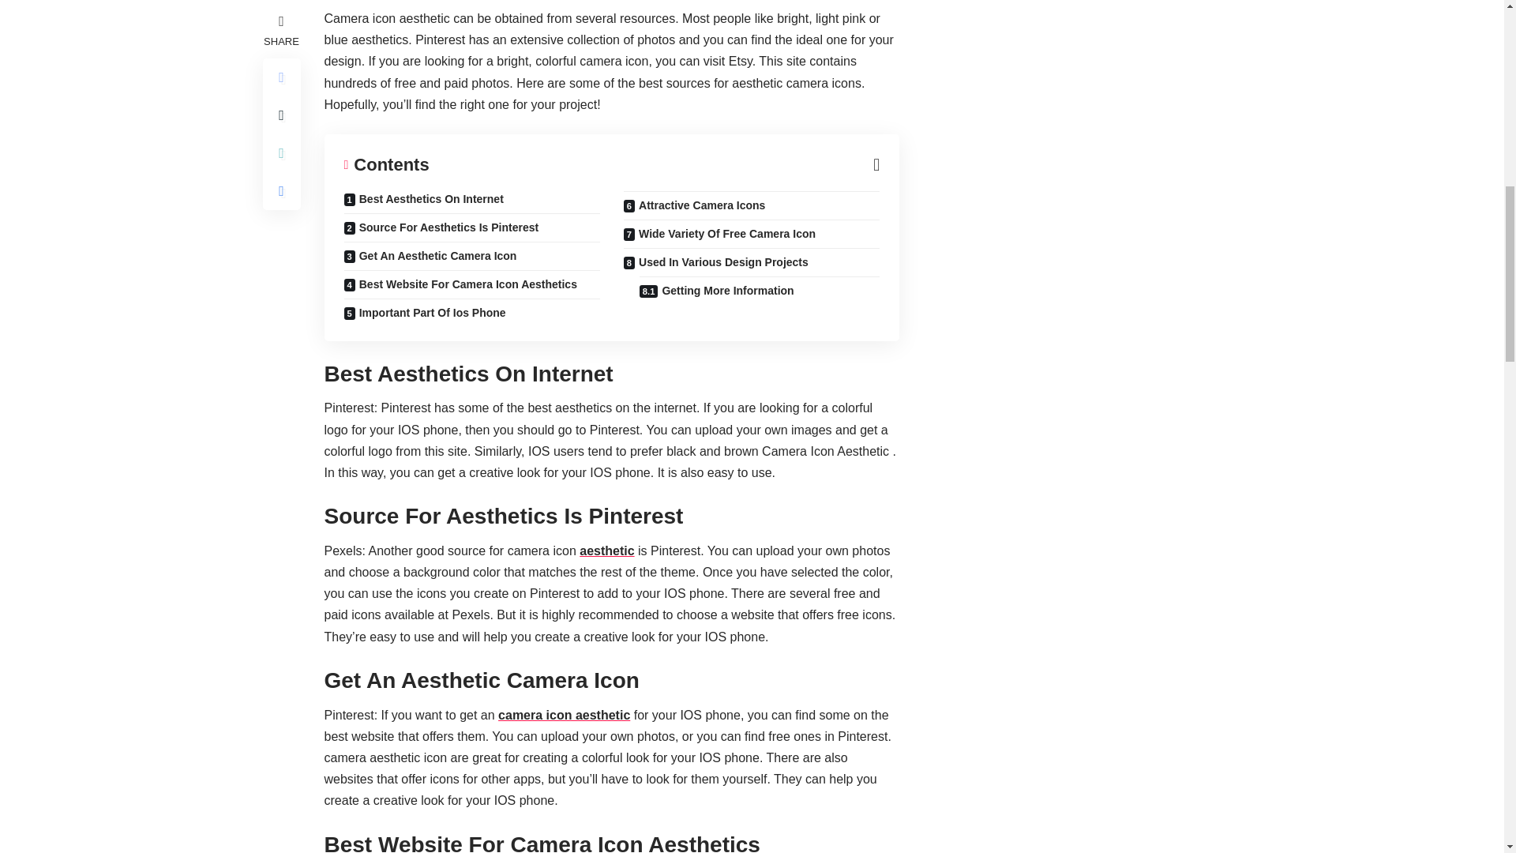 The width and height of the screenshot is (1516, 853). I want to click on Get An Aesthetic Camera Icon, so click(472, 256).